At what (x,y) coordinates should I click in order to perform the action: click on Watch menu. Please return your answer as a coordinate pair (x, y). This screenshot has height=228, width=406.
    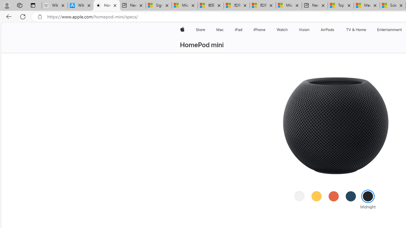
    Looking at the image, I should click on (289, 30).